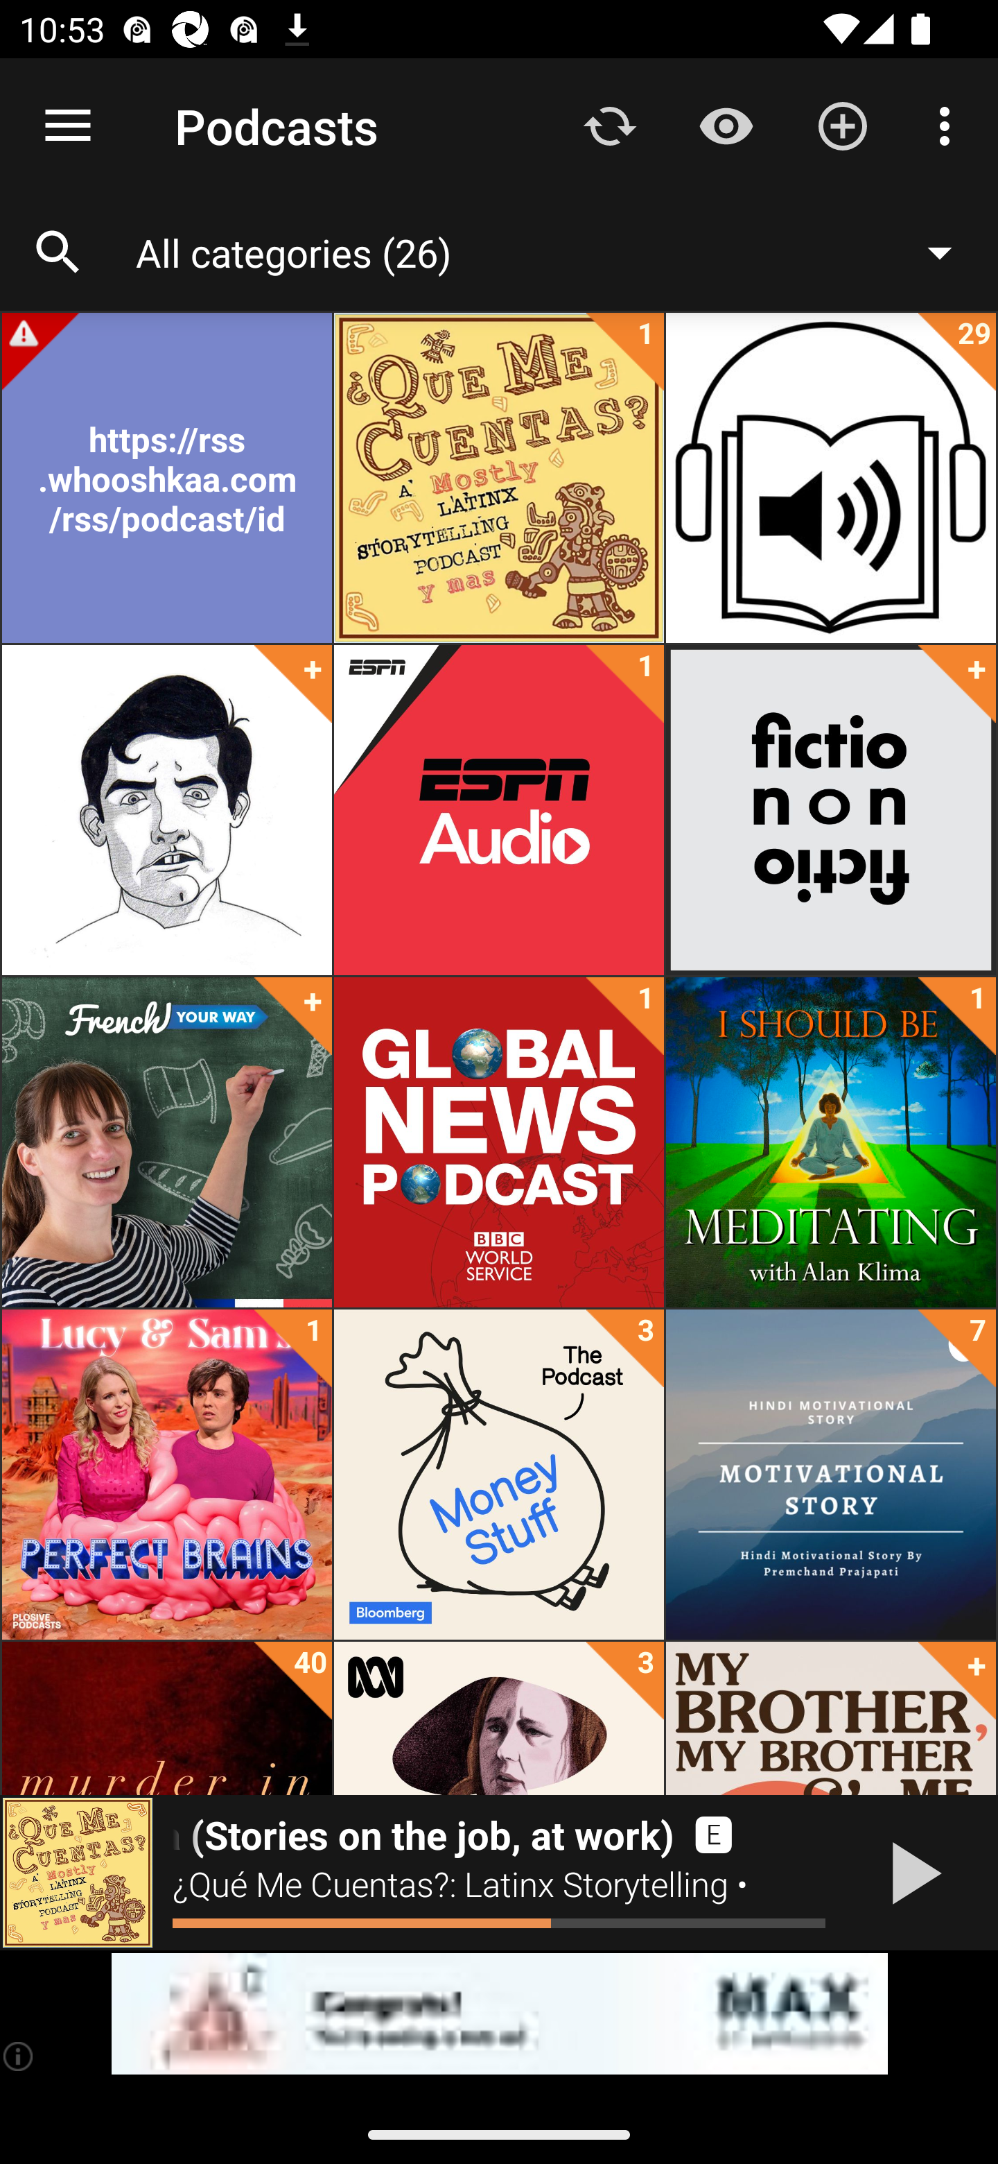  I want to click on Play / Pause, so click(911, 1873).